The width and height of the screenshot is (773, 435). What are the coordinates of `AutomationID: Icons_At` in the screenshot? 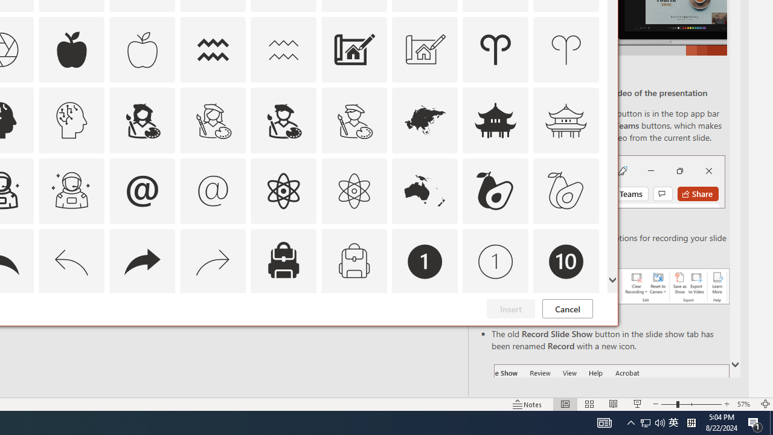 It's located at (142, 191).